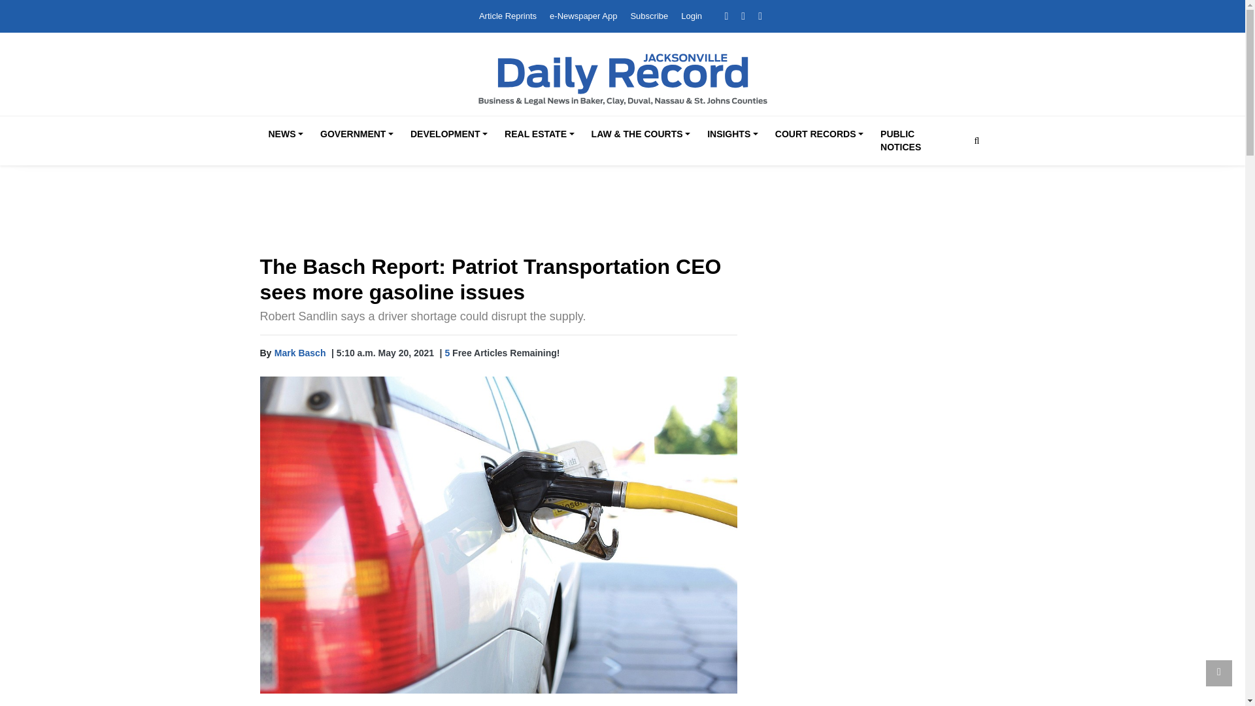 This screenshot has width=1255, height=706. Describe the element at coordinates (583, 16) in the screenshot. I see `e-Newspaper App` at that location.